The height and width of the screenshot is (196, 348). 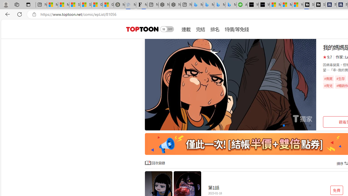 I want to click on Go to slide 10, so click(x=310, y=125).